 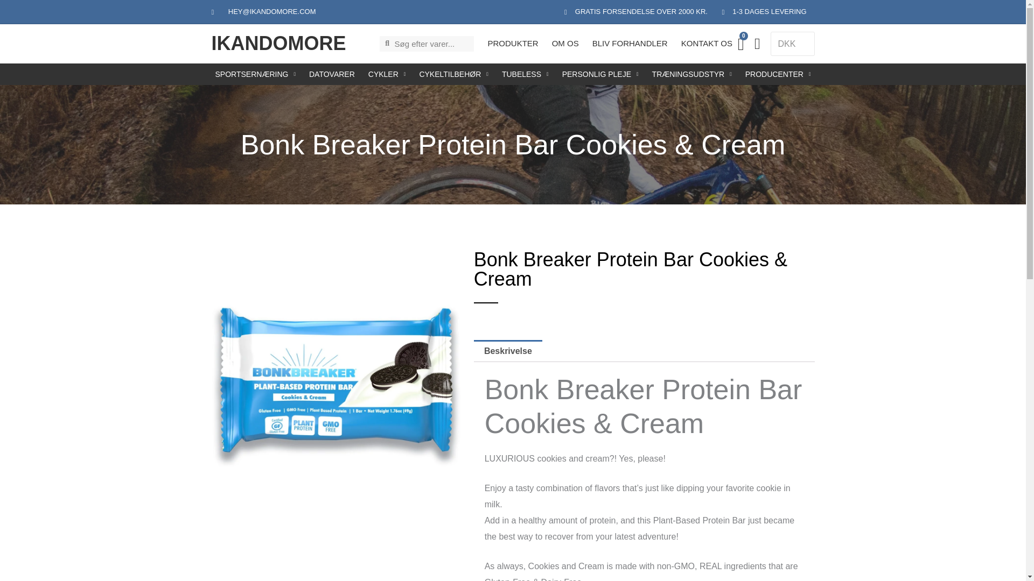 I want to click on KONTAKT OS, so click(x=707, y=43).